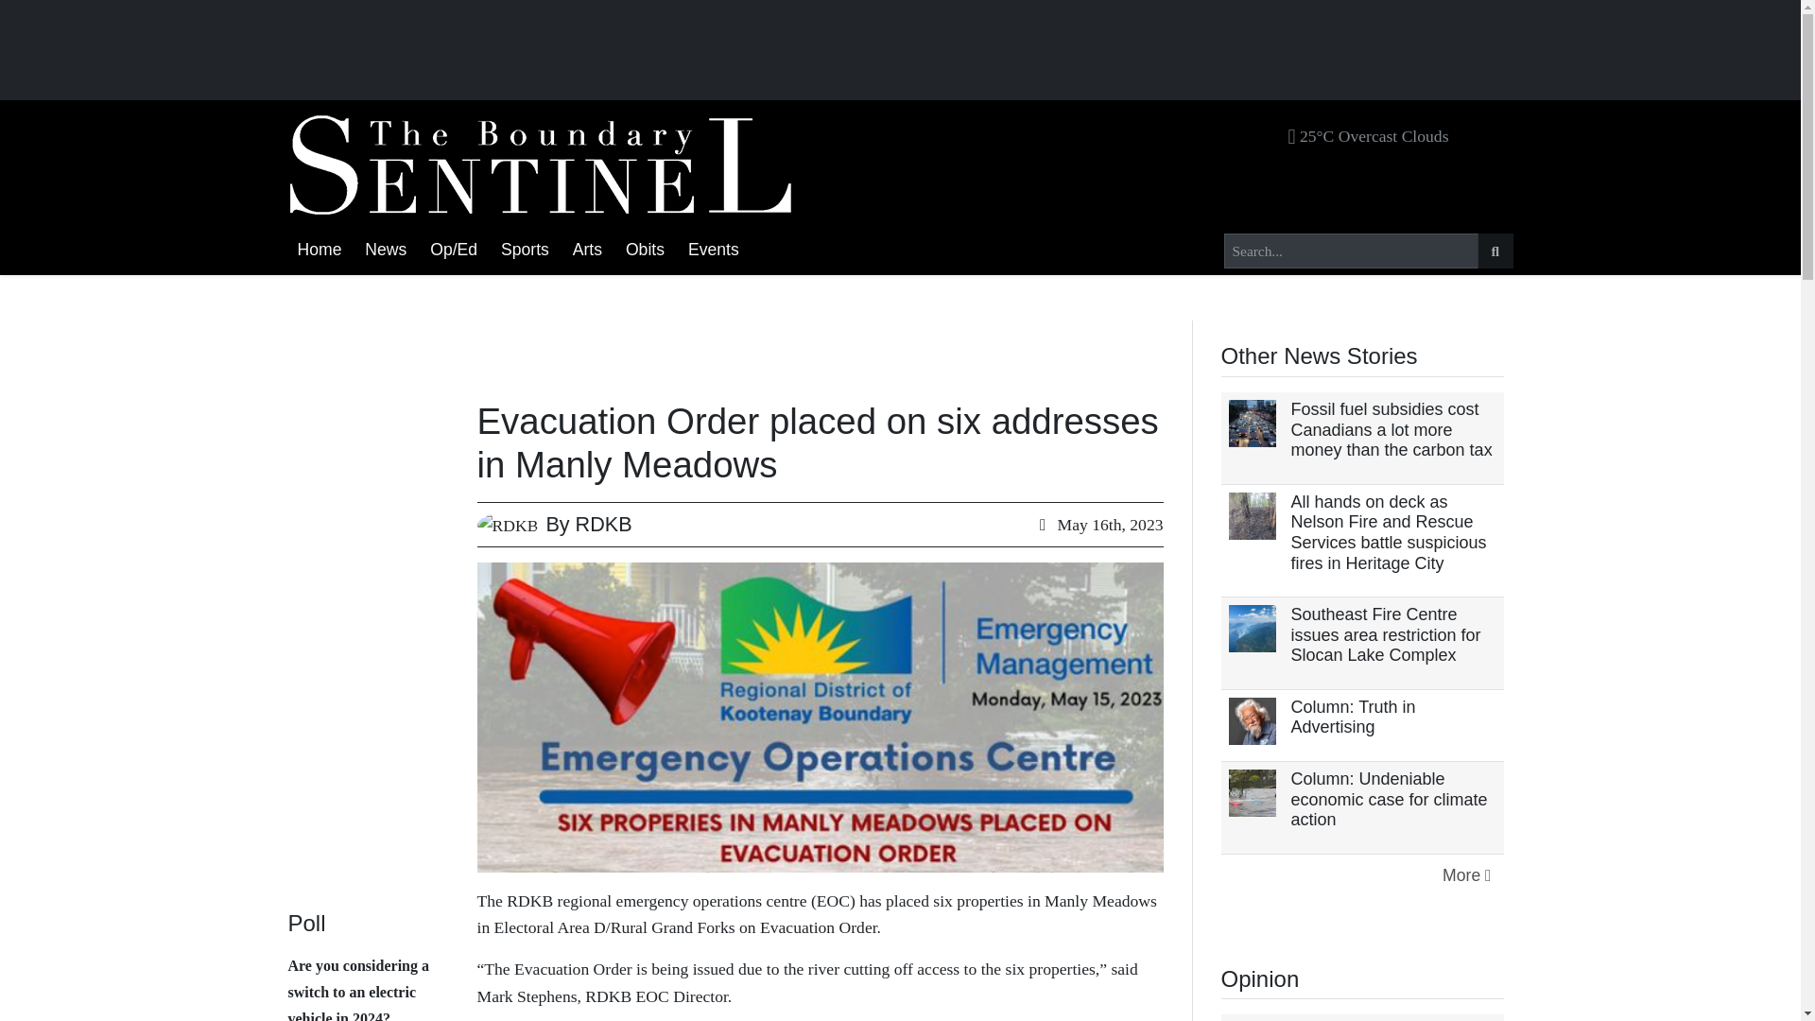  What do you see at coordinates (386, 250) in the screenshot?
I see `News` at bounding box center [386, 250].